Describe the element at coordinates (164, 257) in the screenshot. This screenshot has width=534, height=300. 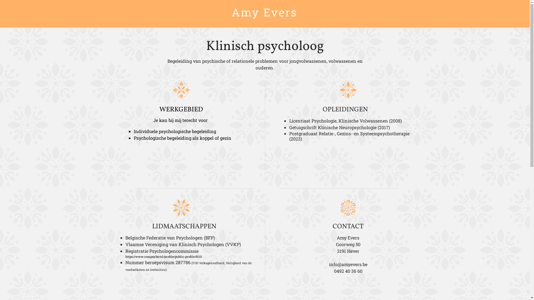
I see `https://www.compsy.be/nl/profile/public-profile/8110` at that location.